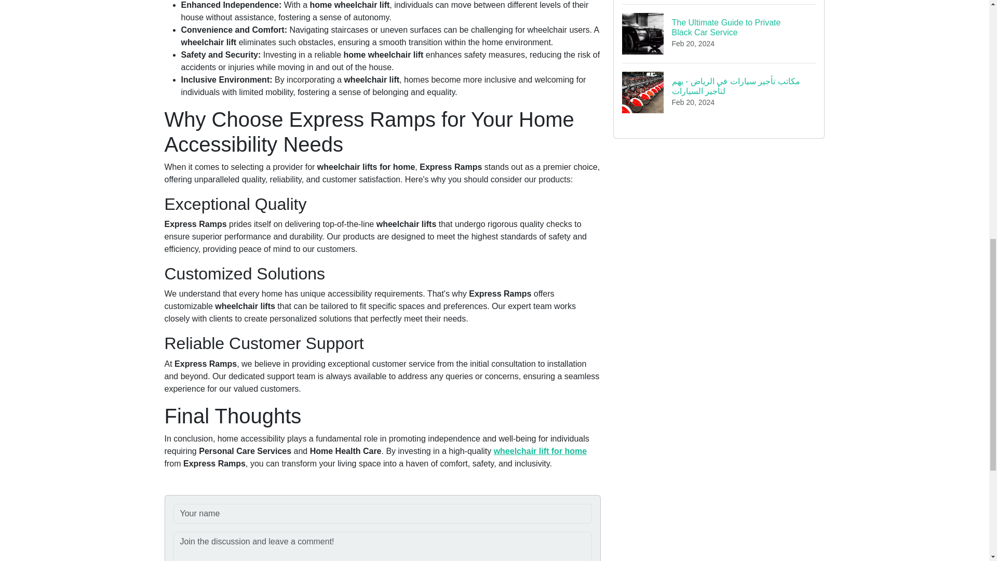 The width and height of the screenshot is (997, 561). What do you see at coordinates (540, 451) in the screenshot?
I see `wheelchair lift for home` at bounding box center [540, 451].